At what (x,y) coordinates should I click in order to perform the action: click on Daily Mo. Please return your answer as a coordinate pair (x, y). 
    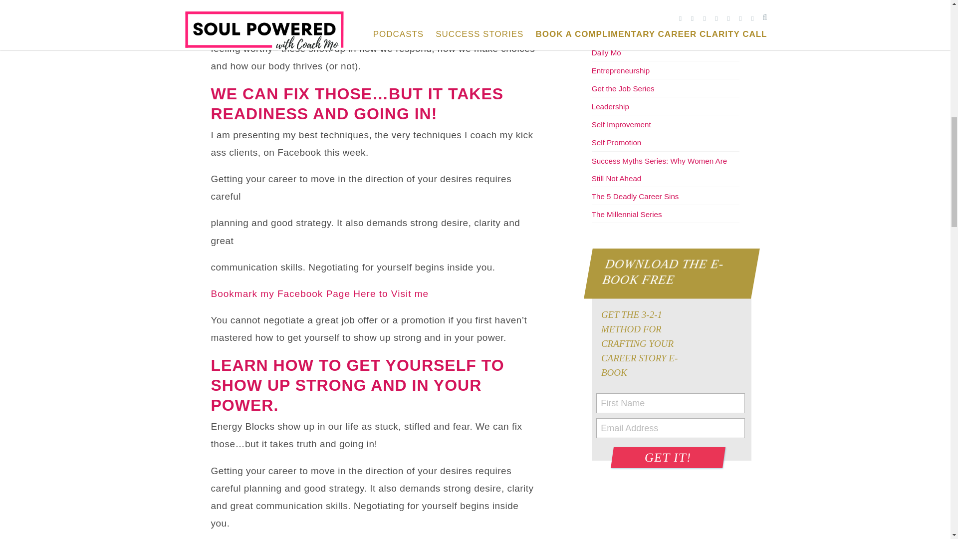
    Looking at the image, I should click on (606, 53).